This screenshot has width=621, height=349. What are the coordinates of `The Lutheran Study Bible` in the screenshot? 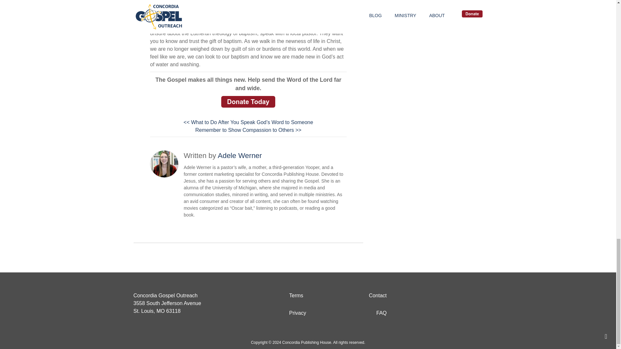 It's located at (248, 6).